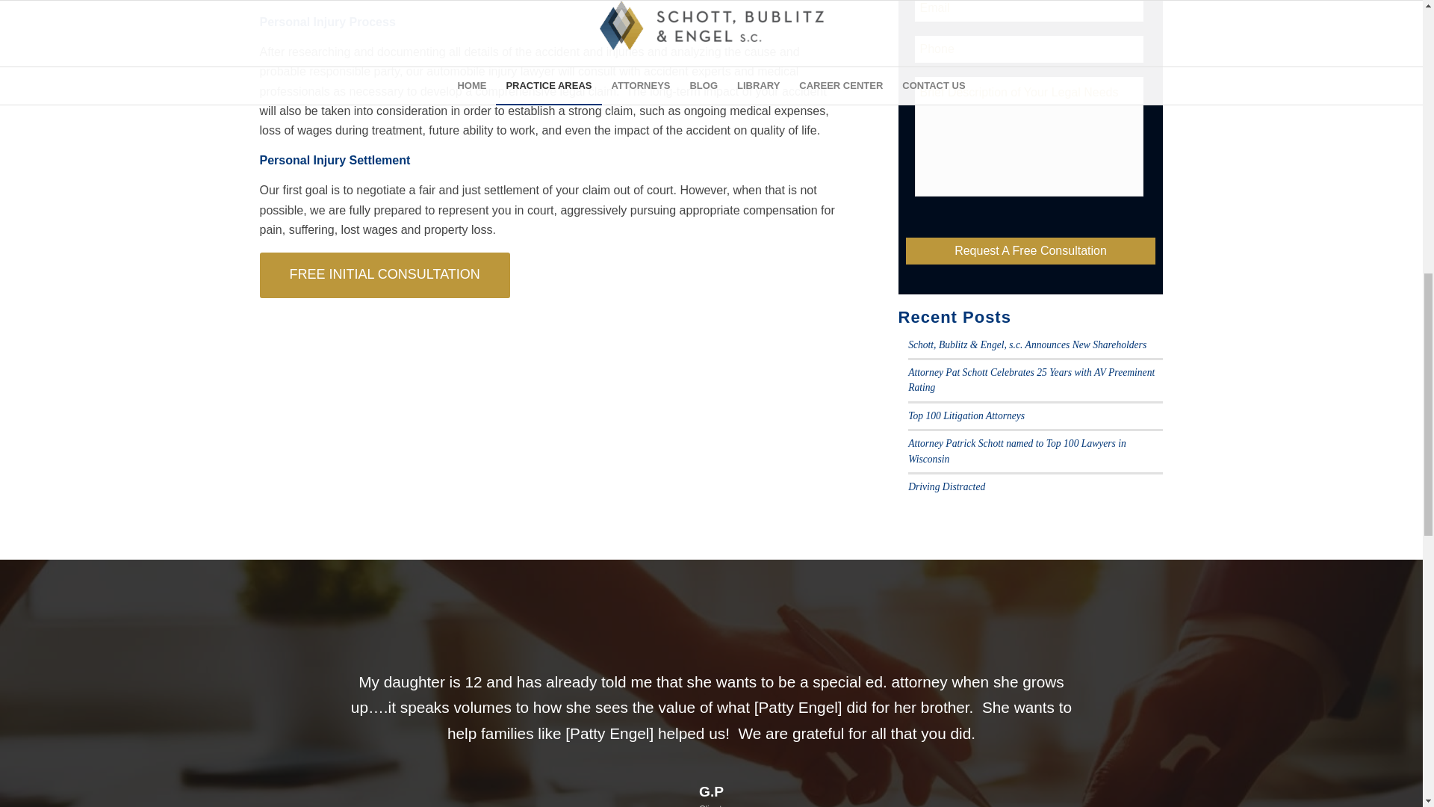 The width and height of the screenshot is (1434, 807). I want to click on Request A Free Consultation, so click(1031, 251).